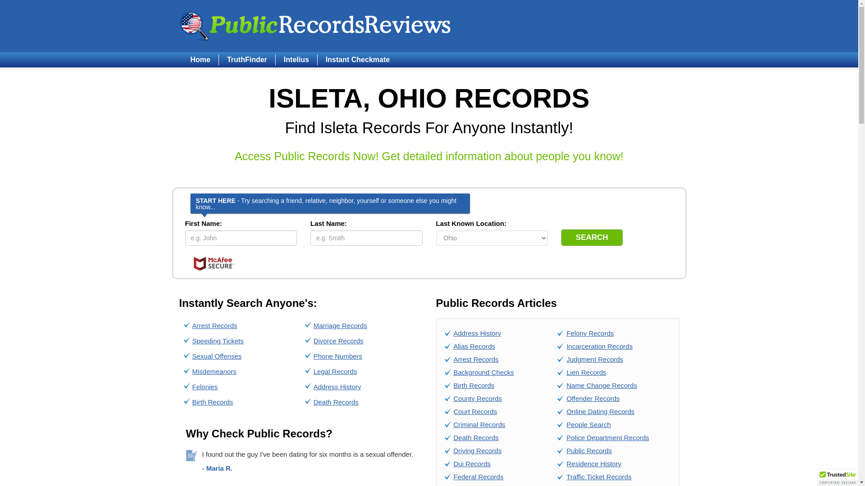  I want to click on Death Records, so click(336, 401).